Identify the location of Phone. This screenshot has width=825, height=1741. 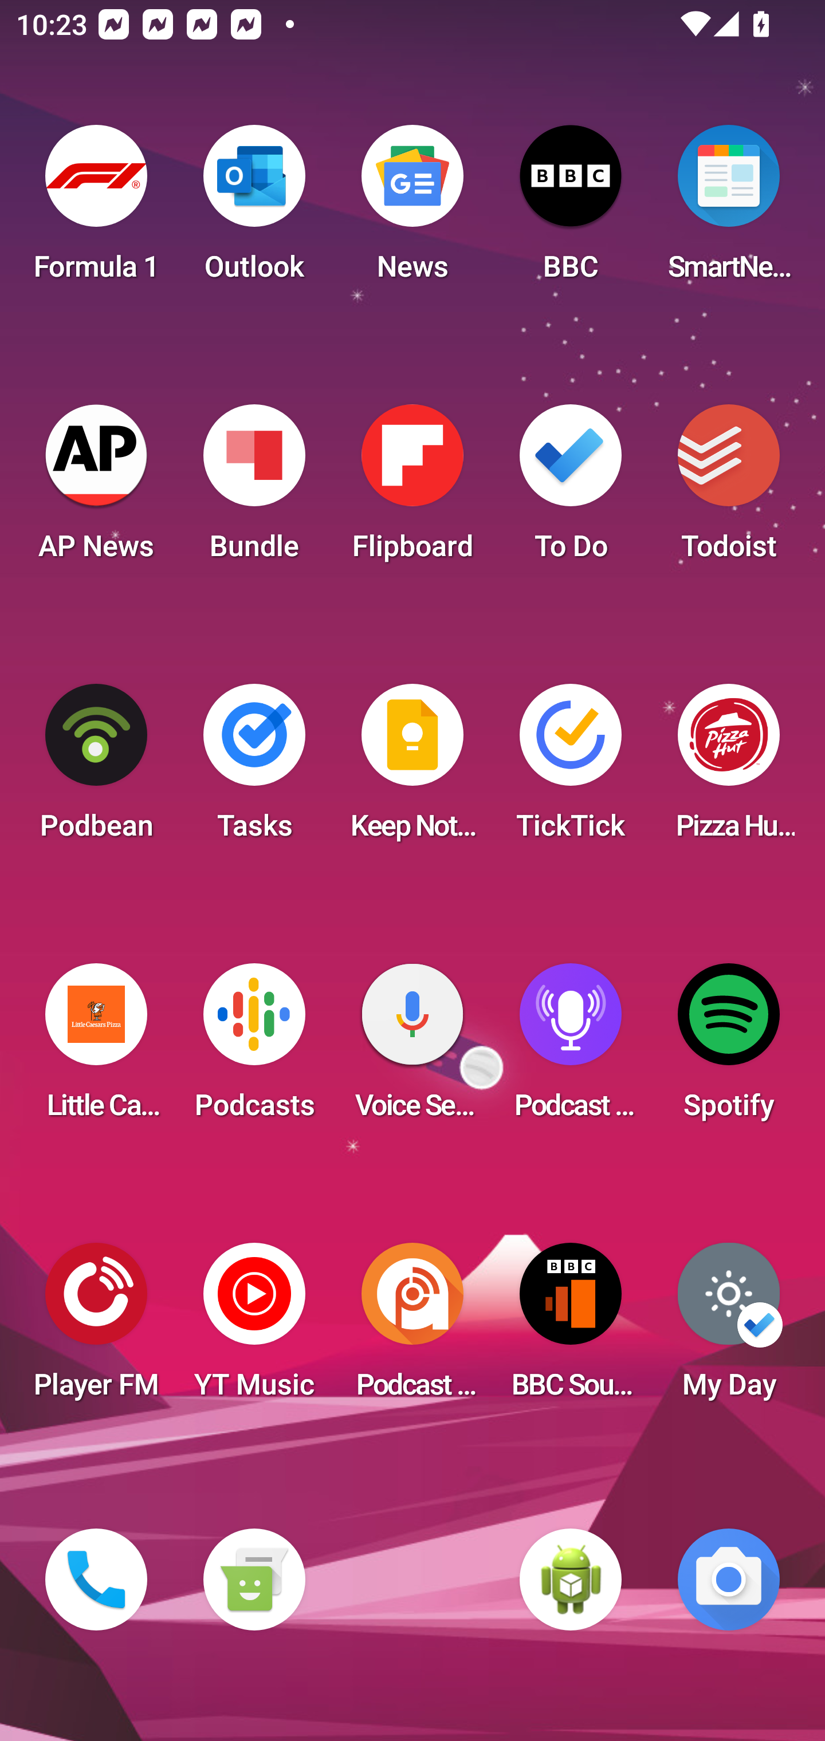
(96, 1579).